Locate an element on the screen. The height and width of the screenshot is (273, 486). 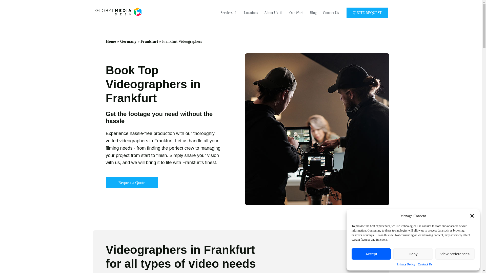
Contact Us is located at coordinates (331, 13).